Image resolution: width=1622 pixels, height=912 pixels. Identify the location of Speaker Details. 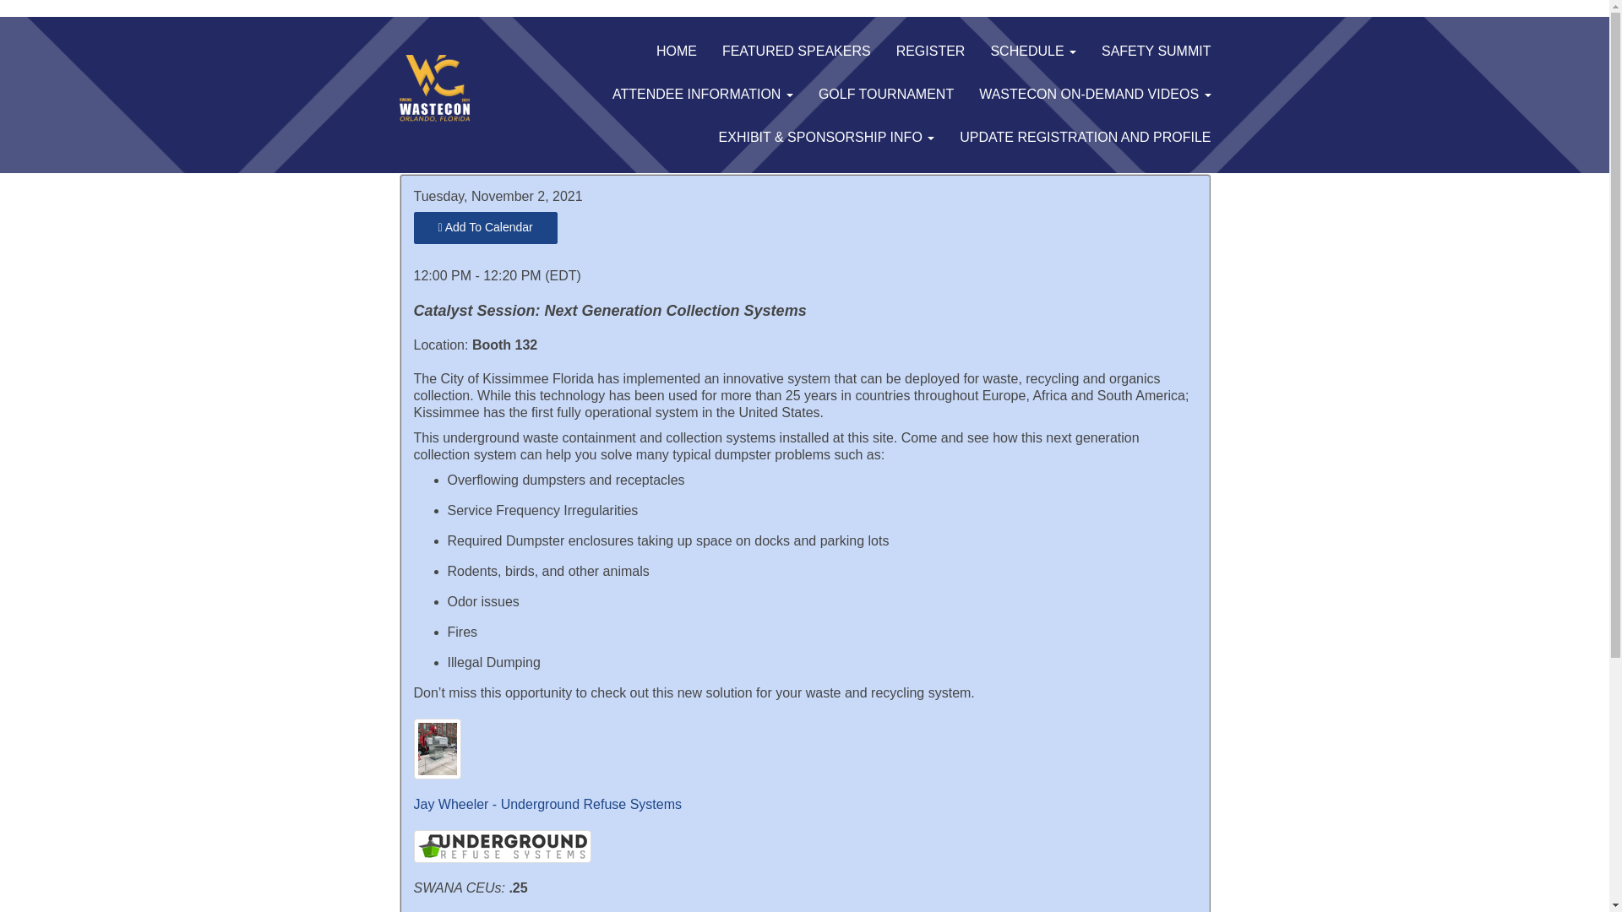
(547, 804).